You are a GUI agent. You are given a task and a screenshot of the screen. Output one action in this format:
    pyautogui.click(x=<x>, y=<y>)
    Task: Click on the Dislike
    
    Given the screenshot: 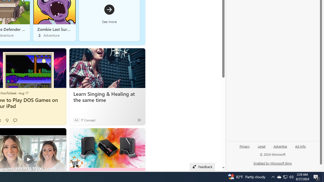 What is the action you would take?
    pyautogui.click(x=7, y=120)
    